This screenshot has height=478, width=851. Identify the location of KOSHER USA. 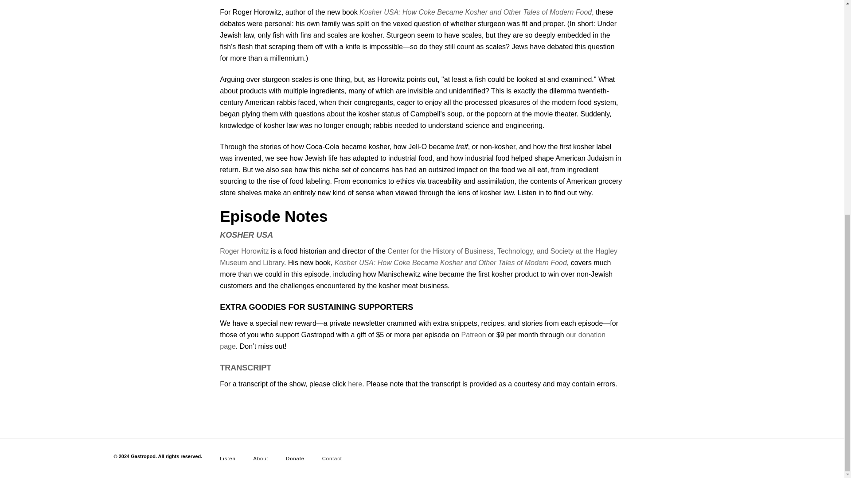
(246, 235).